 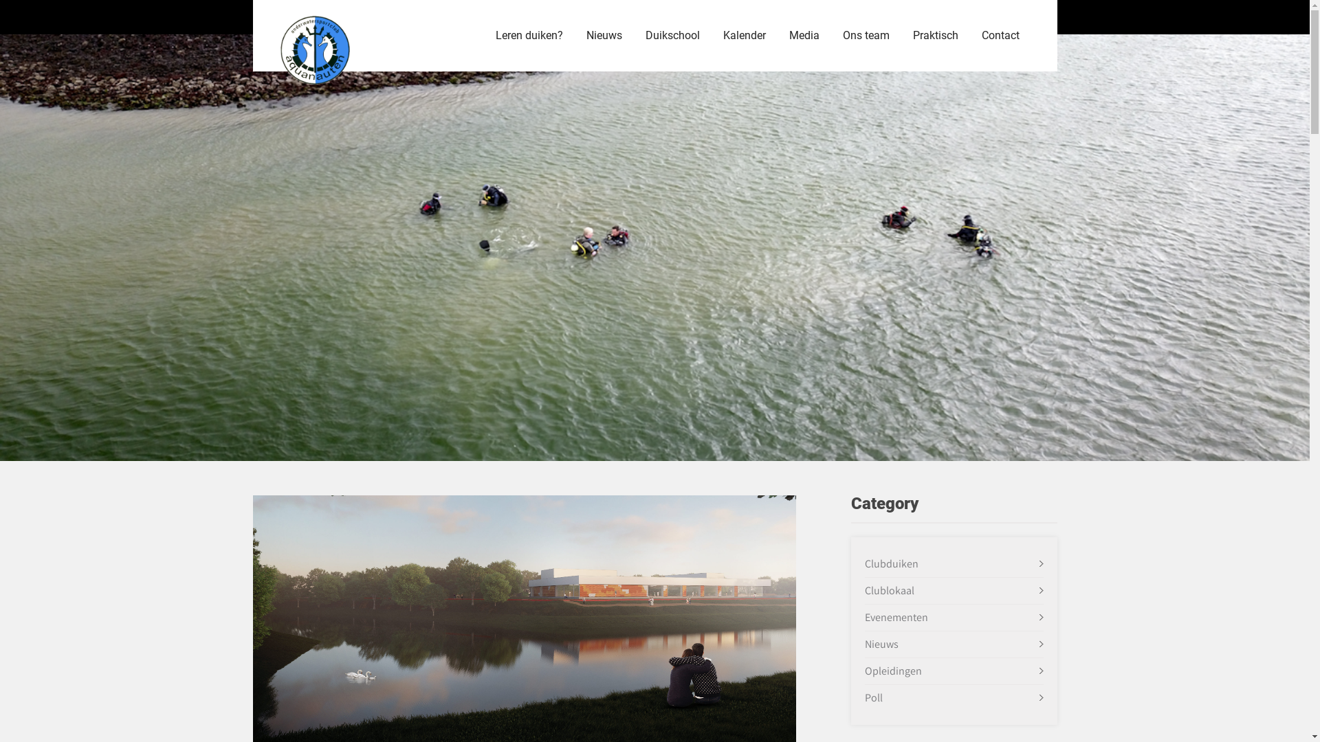 What do you see at coordinates (1000, 36) in the screenshot?
I see `Contact` at bounding box center [1000, 36].